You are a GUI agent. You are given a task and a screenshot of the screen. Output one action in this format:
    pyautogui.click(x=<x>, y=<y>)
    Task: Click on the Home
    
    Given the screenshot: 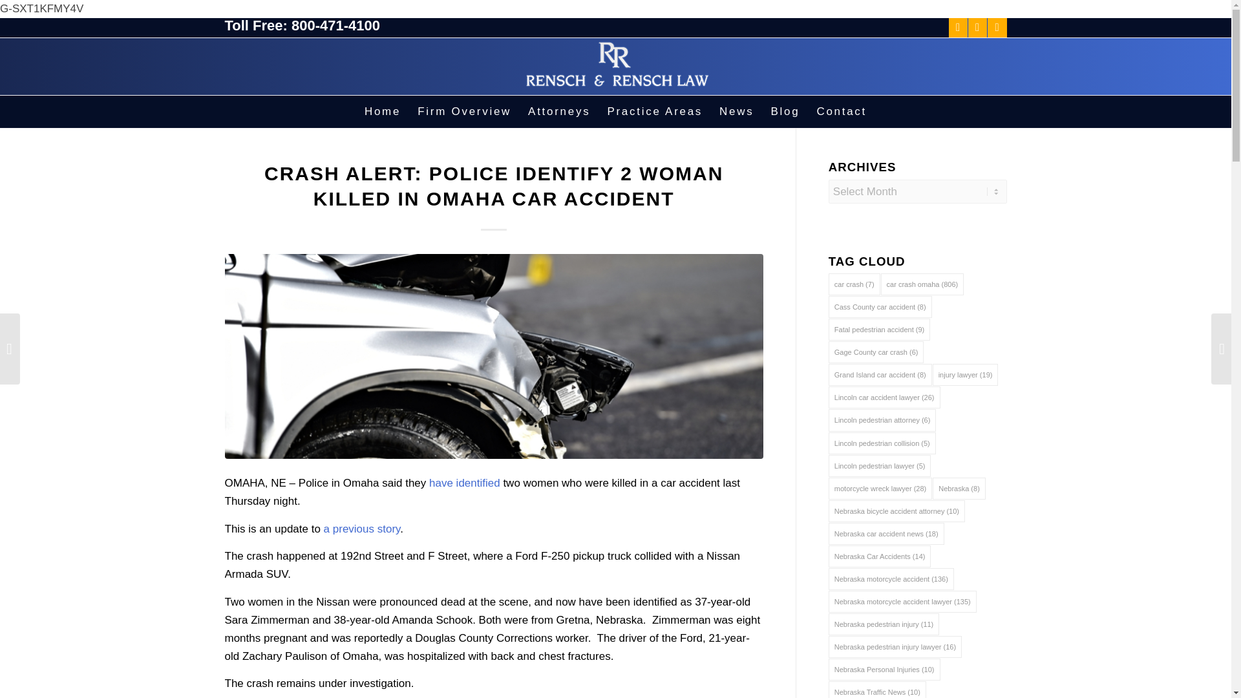 What is the action you would take?
    pyautogui.click(x=383, y=111)
    